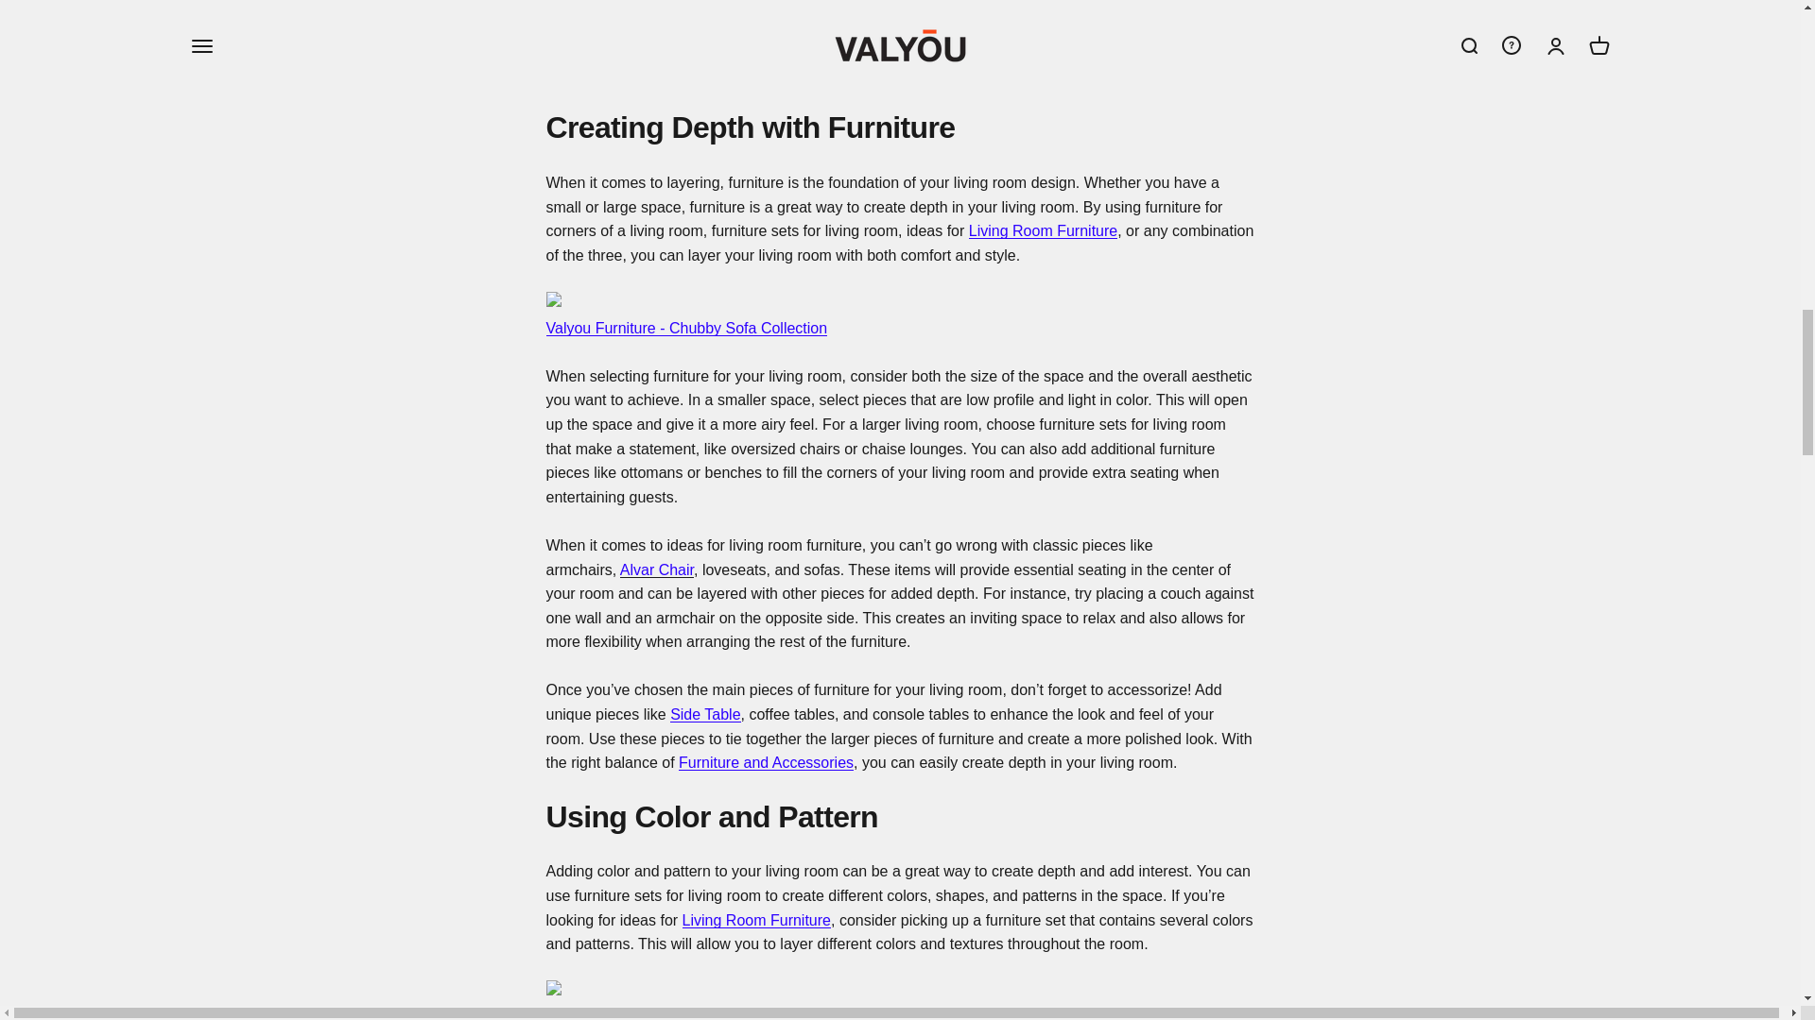 This screenshot has height=1020, width=1815. Describe the element at coordinates (650, 1014) in the screenshot. I see `Living room table` at that location.